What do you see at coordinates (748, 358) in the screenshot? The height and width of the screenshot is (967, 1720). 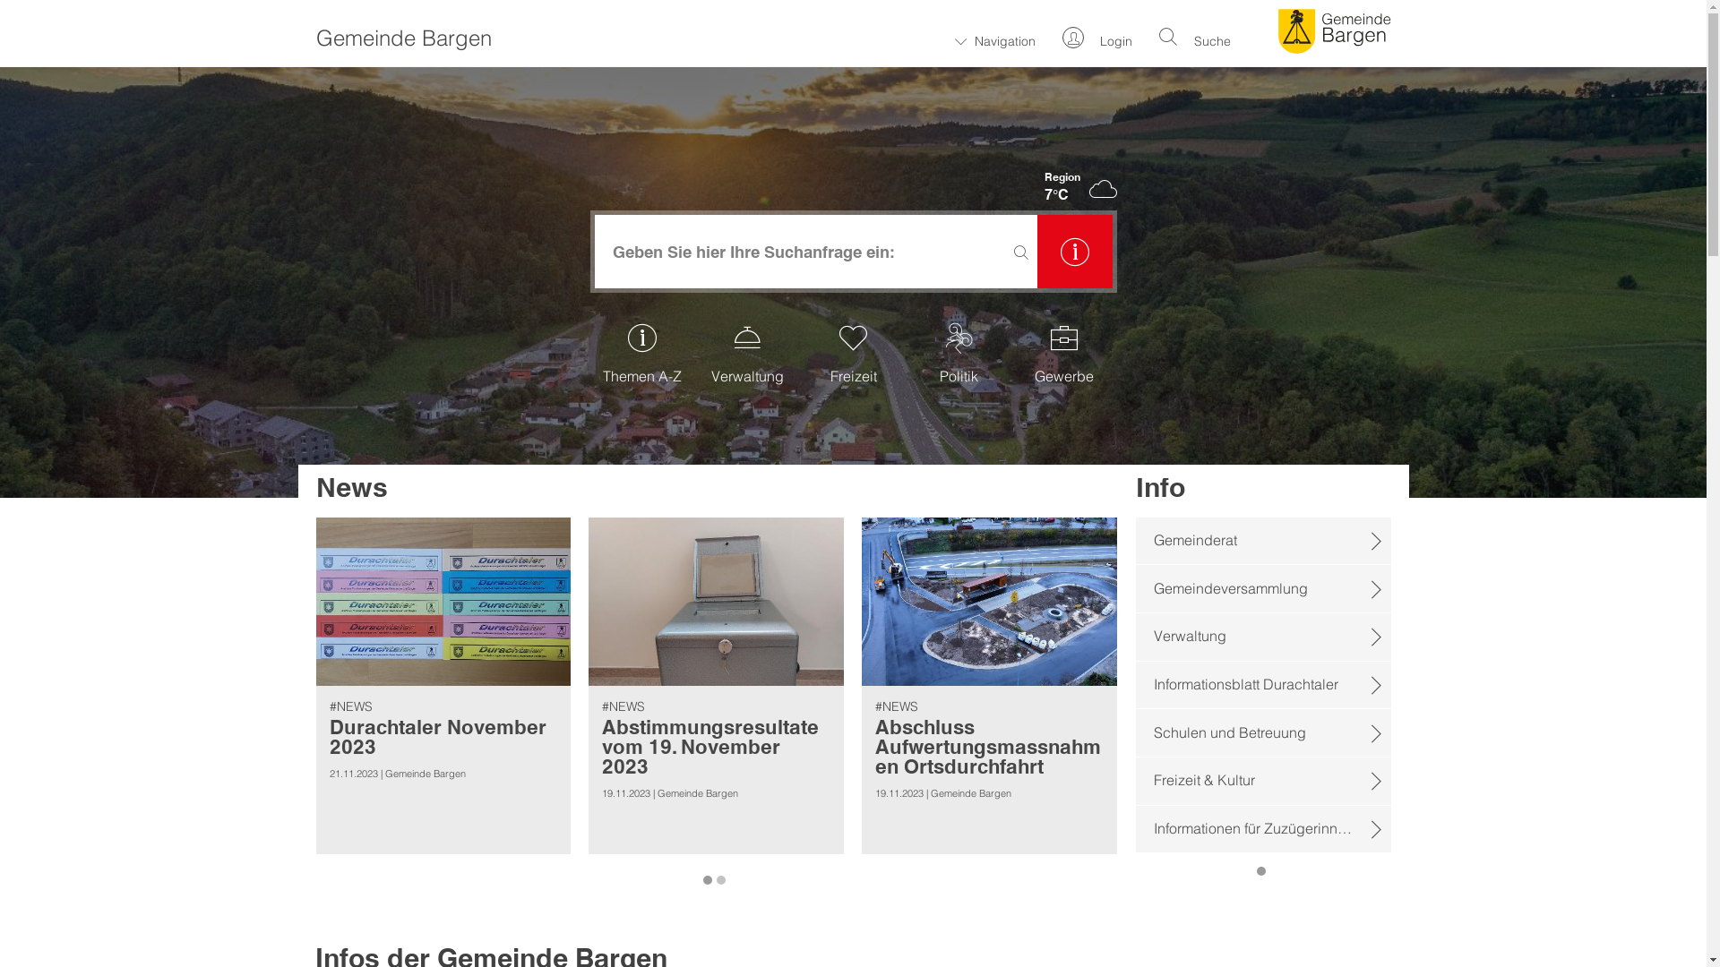 I see `Verwaltung` at bounding box center [748, 358].